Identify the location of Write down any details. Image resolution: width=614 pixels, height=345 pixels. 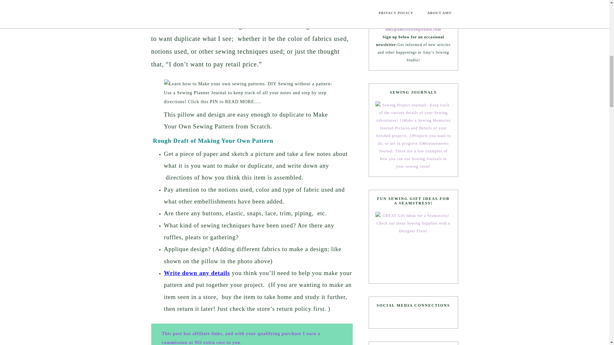
(197, 273).